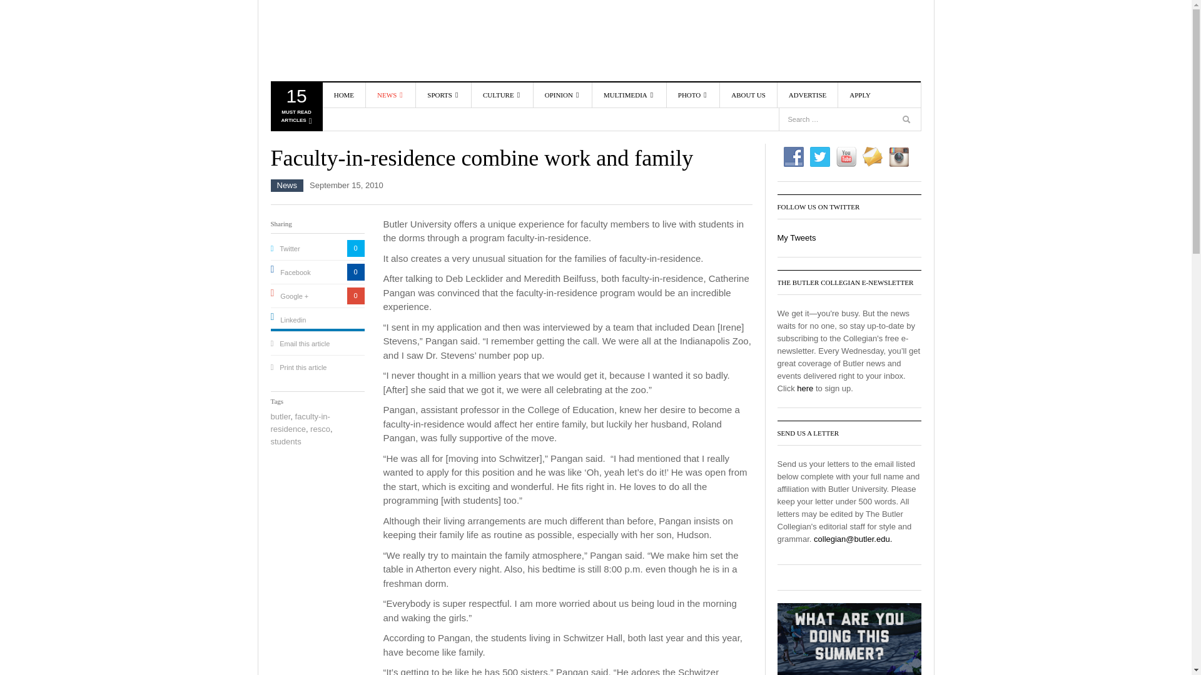 The width and height of the screenshot is (1201, 675). I want to click on BREAKING NEWS, so click(908, 121).